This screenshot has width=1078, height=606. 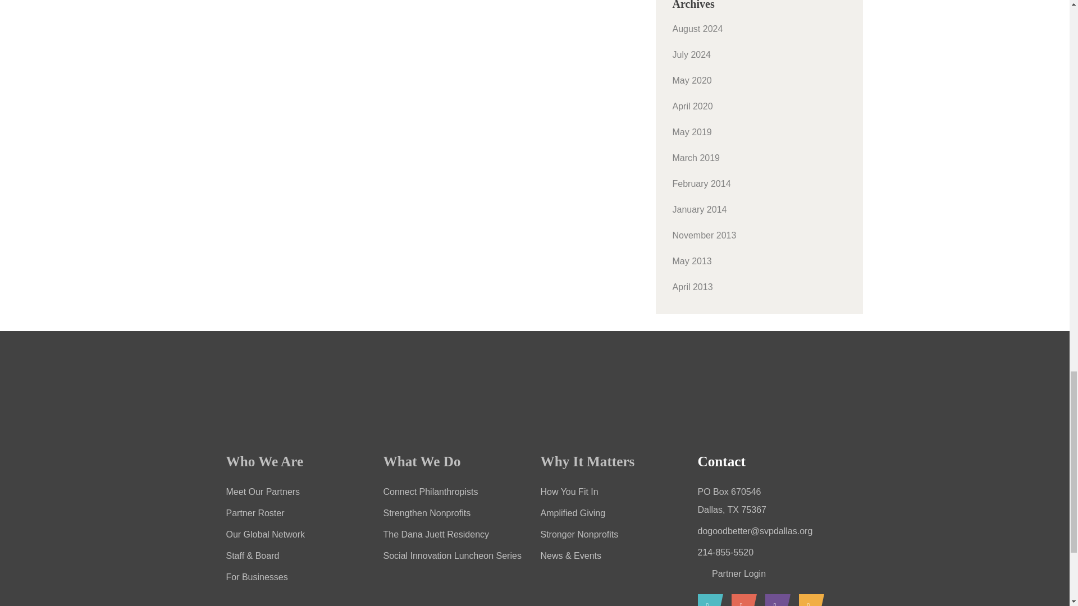 I want to click on Instagram, so click(x=774, y=600).